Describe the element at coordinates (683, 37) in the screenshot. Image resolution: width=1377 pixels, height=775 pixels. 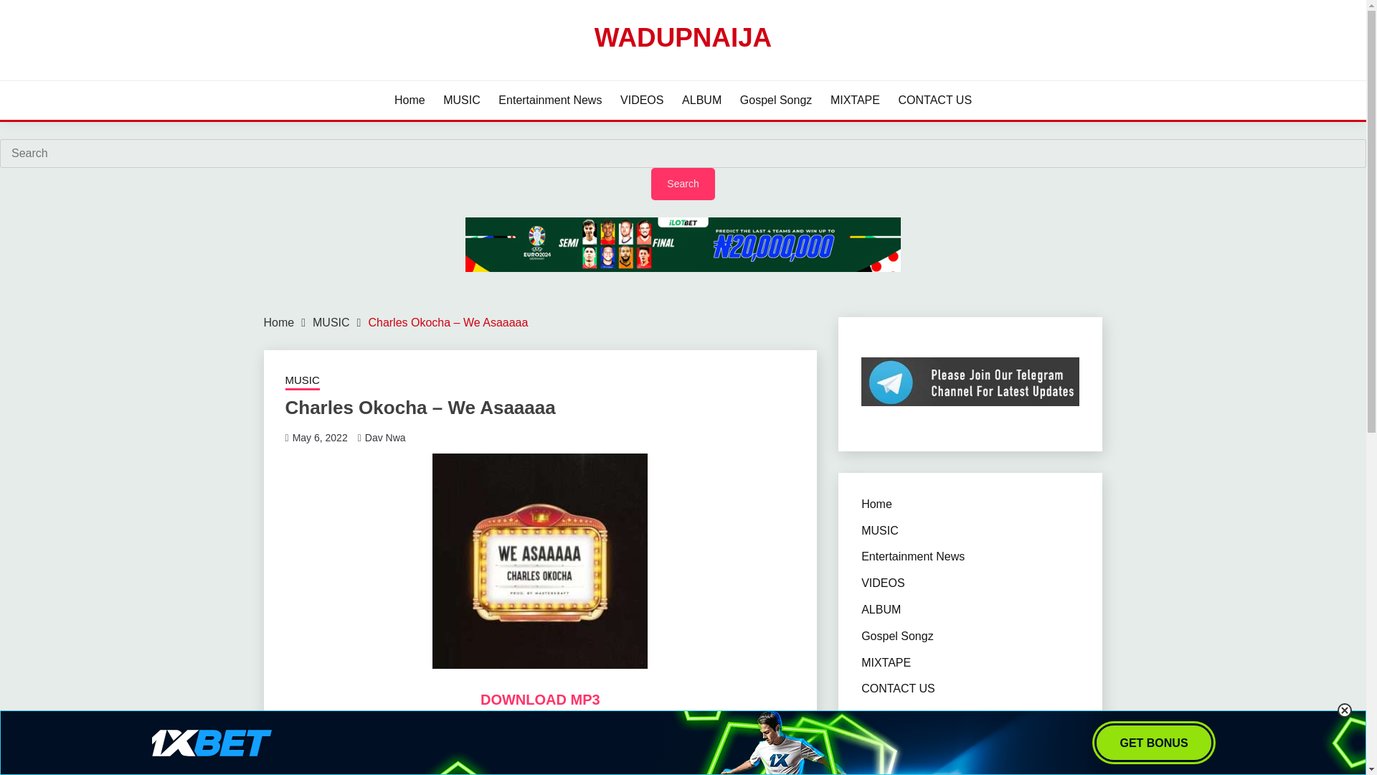
I see `WADUPNAIJA` at that location.